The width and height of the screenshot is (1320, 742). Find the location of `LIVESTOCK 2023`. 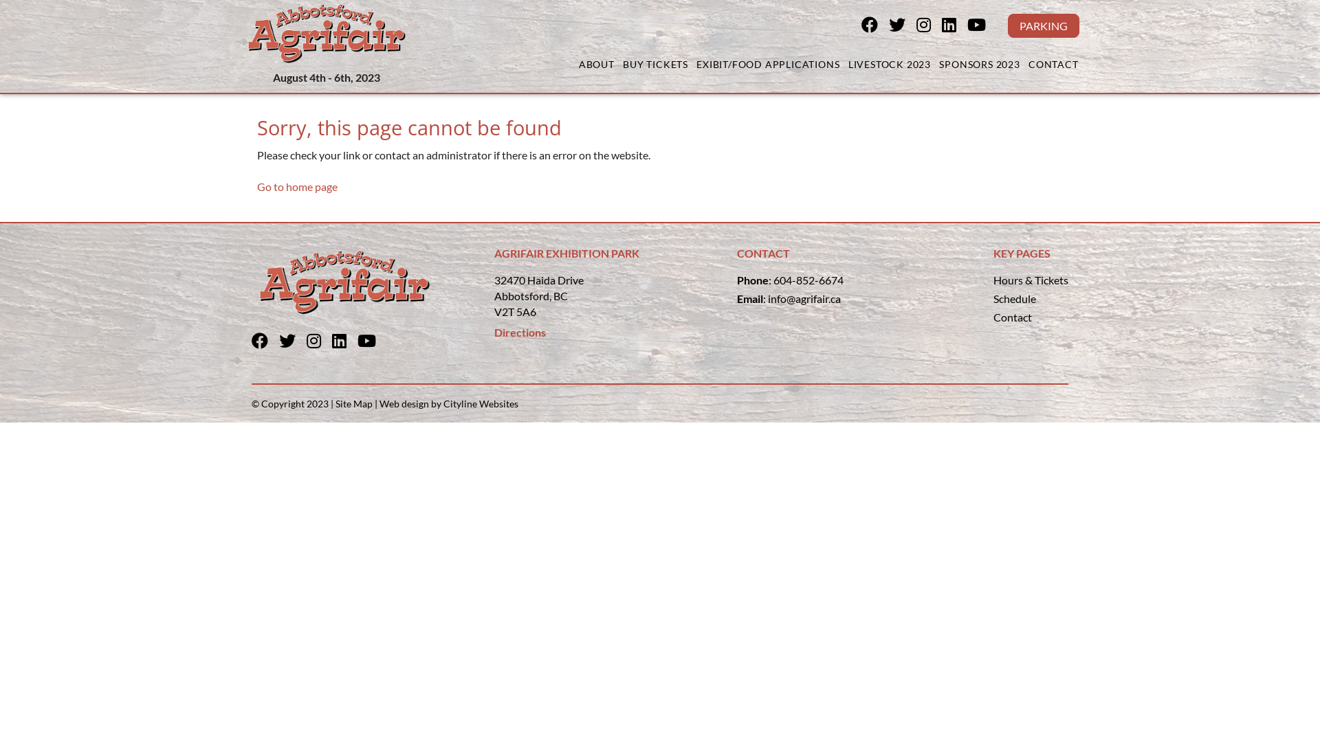

LIVESTOCK 2023 is located at coordinates (890, 65).